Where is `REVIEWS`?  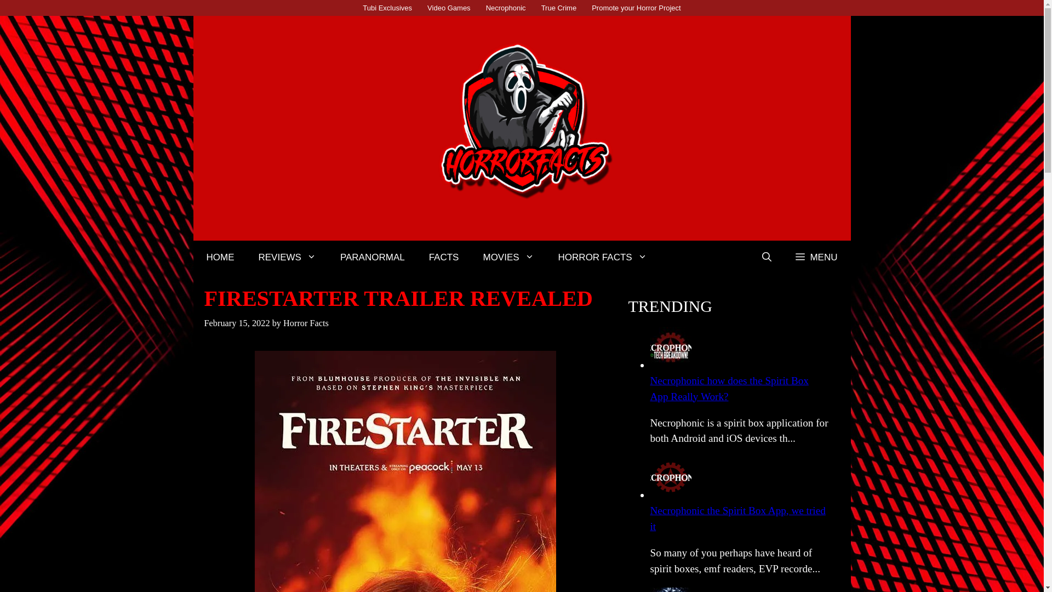
REVIEWS is located at coordinates (287, 258).